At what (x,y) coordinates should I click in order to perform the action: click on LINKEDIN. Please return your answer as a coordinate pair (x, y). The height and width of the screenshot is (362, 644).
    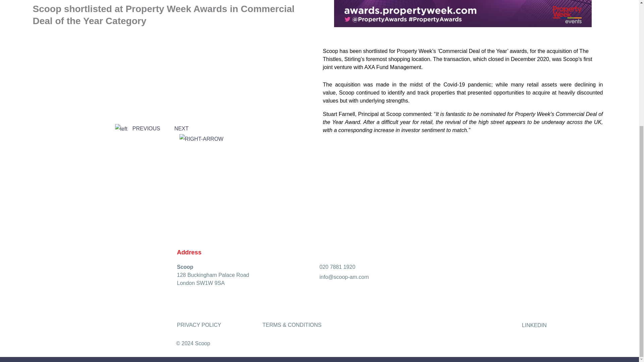
    Looking at the image, I should click on (533, 325).